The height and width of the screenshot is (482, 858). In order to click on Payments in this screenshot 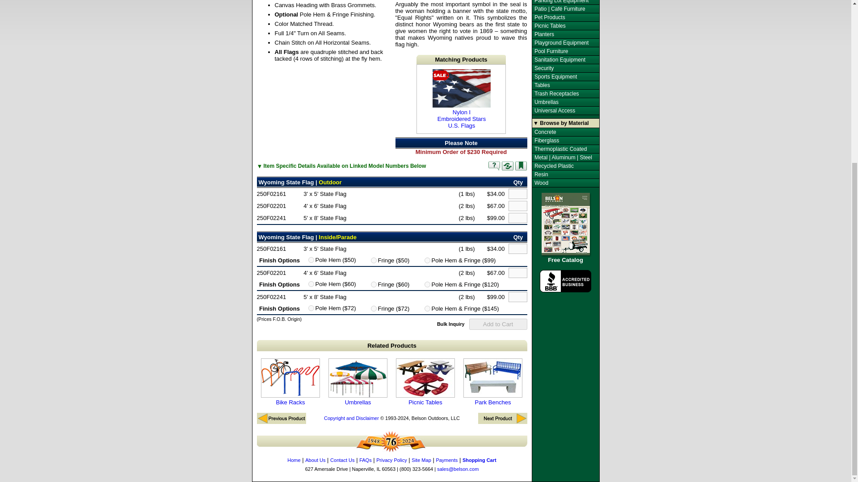, I will do `click(446, 460)`.